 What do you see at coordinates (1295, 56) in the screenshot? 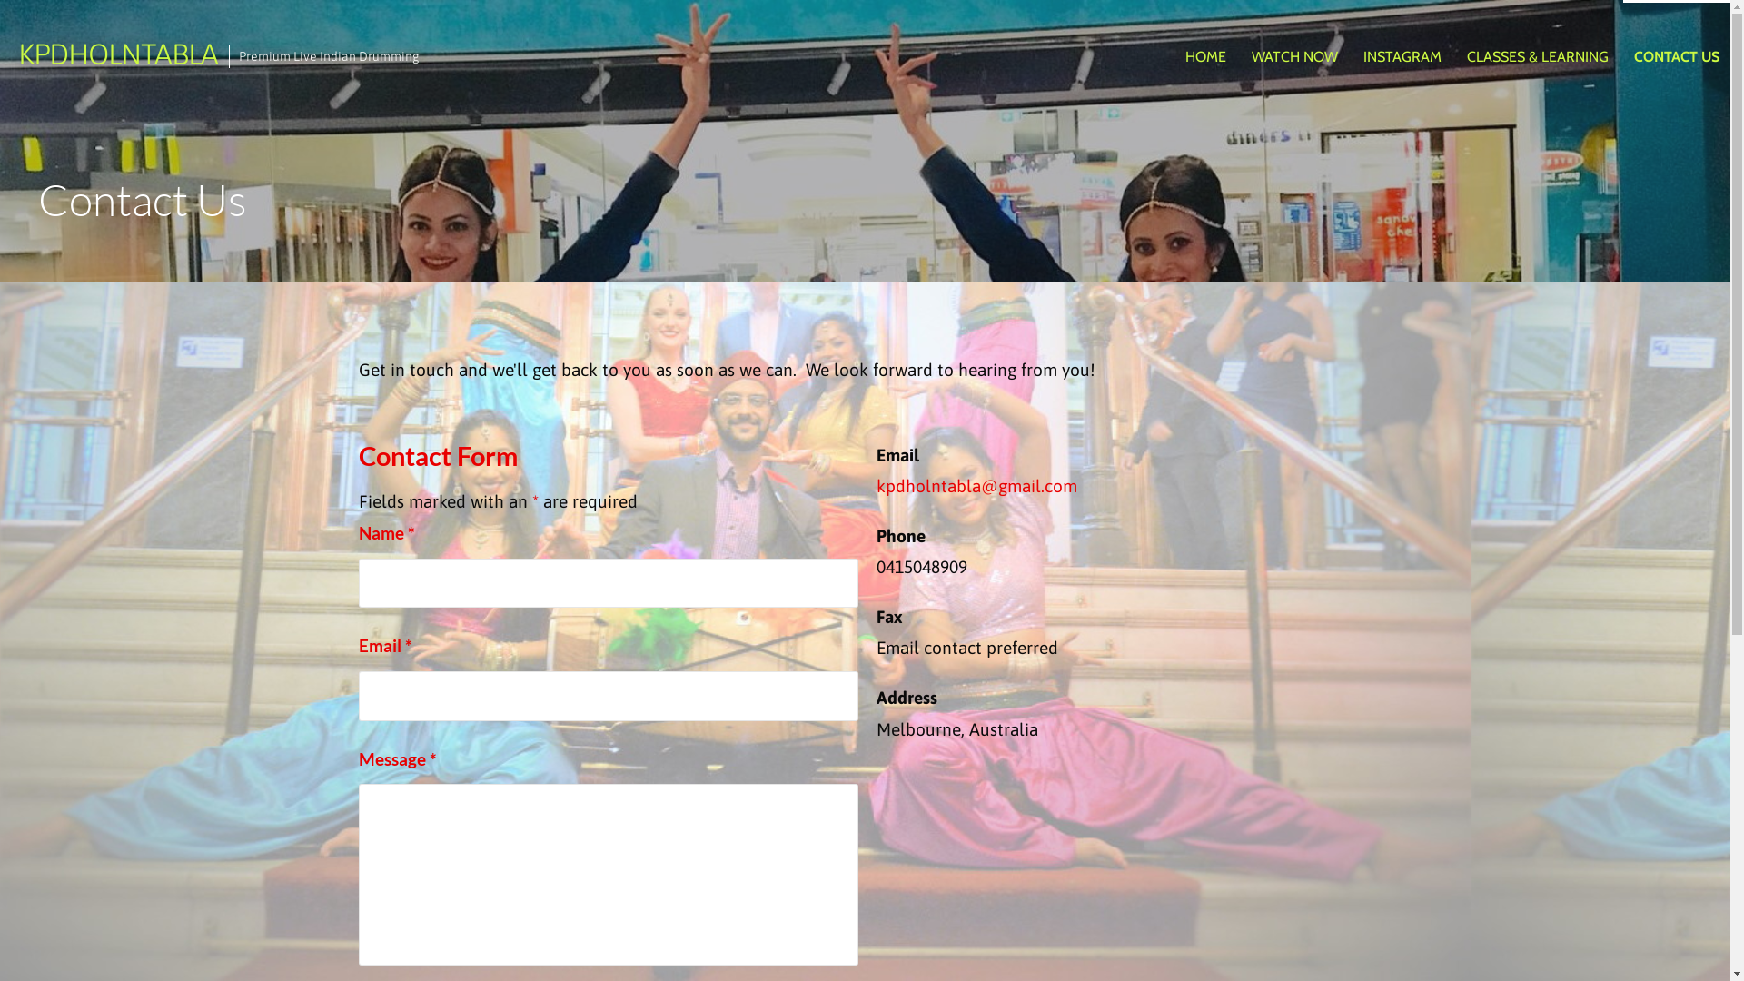
I see `WATCH NOW` at bounding box center [1295, 56].